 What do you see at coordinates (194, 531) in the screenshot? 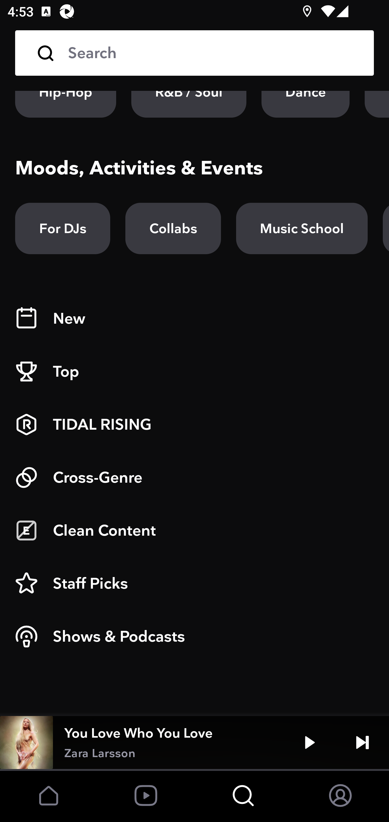
I see `Clean Content` at bounding box center [194, 531].